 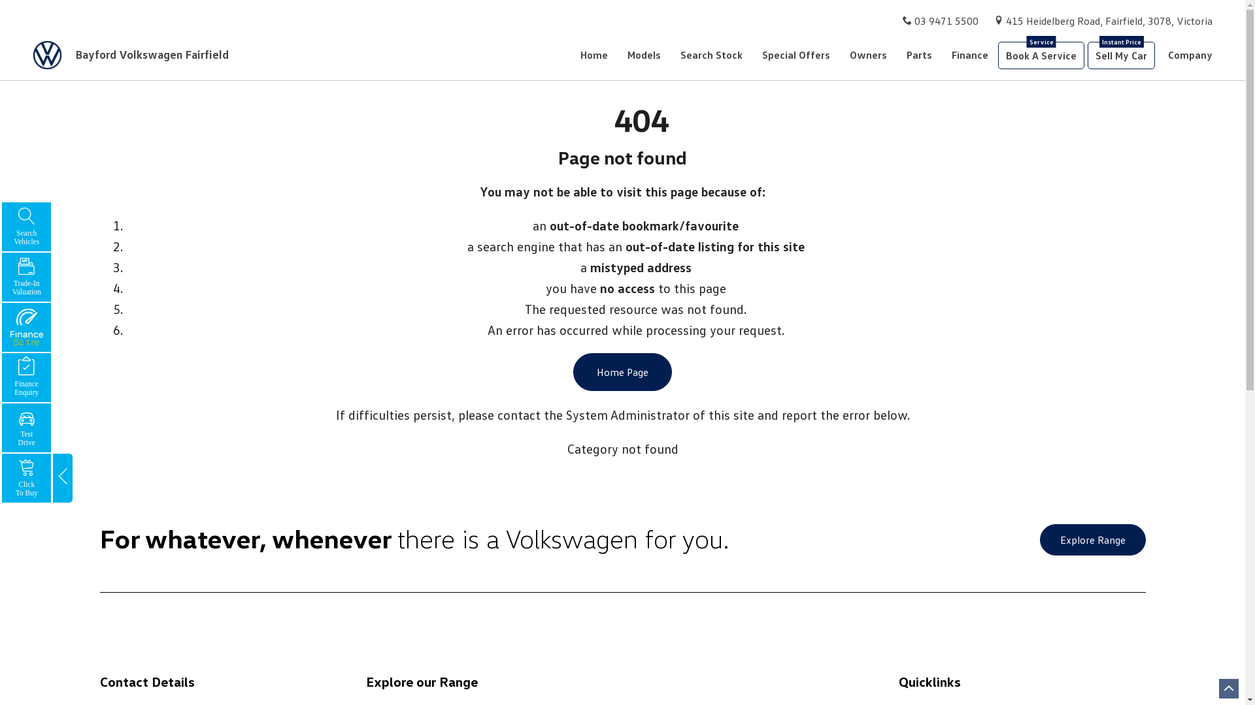 What do you see at coordinates (26, 478) in the screenshot?
I see `Click
To Buy` at bounding box center [26, 478].